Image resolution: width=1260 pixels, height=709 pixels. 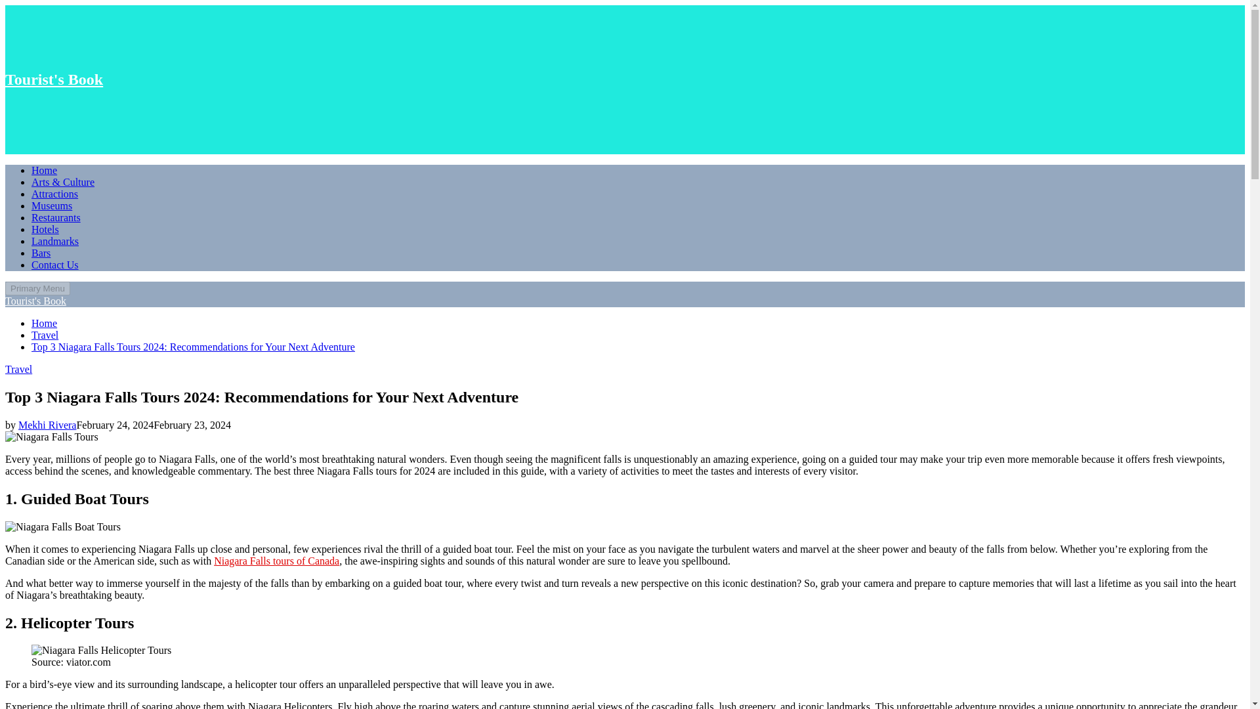 What do you see at coordinates (18, 369) in the screenshot?
I see `Travel` at bounding box center [18, 369].